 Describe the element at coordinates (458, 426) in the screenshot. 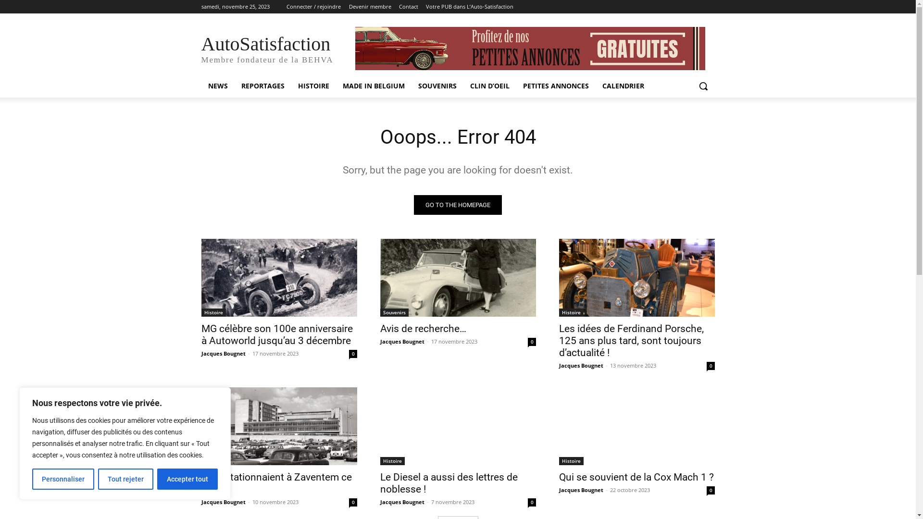

I see `Le Diesel a aussi des lettres de noblesse !` at that location.